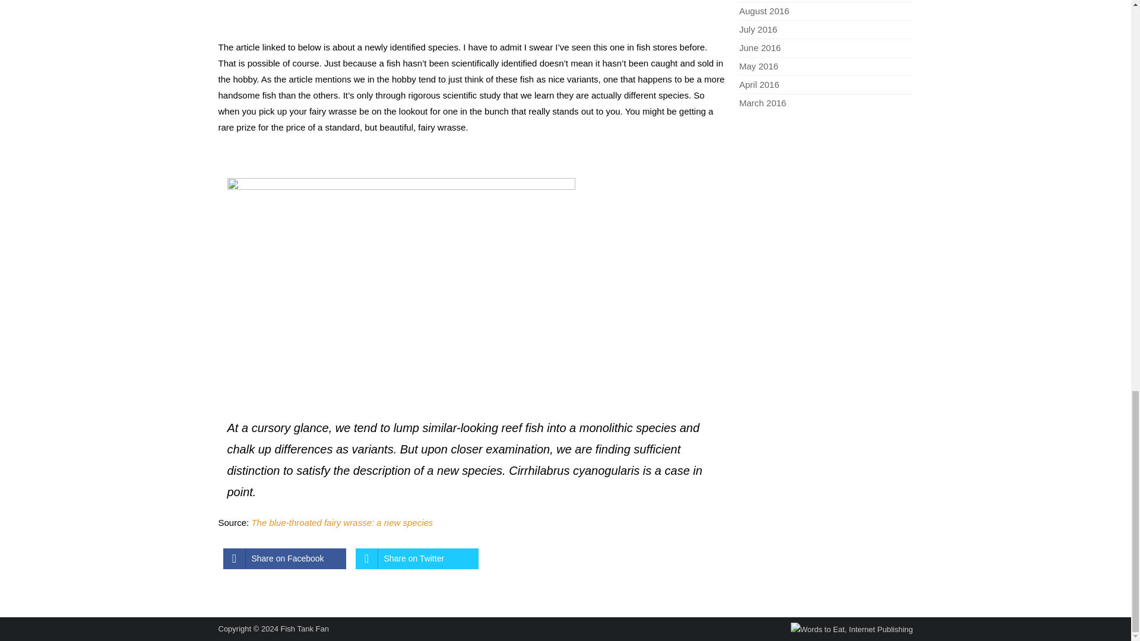  What do you see at coordinates (342, 522) in the screenshot?
I see `The blue-throated fairy wrasse: a new species` at bounding box center [342, 522].